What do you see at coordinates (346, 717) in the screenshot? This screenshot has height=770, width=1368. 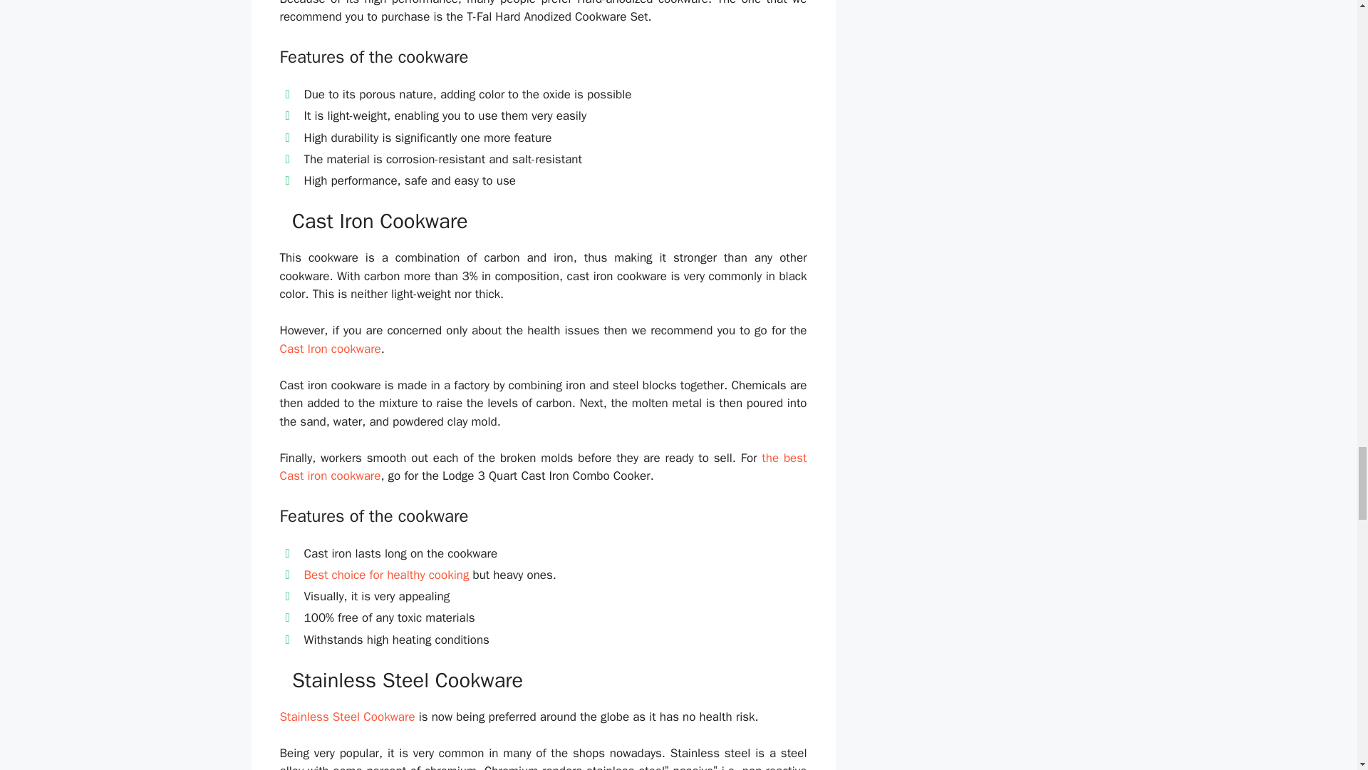 I see `Stainless Steel Cookware` at bounding box center [346, 717].